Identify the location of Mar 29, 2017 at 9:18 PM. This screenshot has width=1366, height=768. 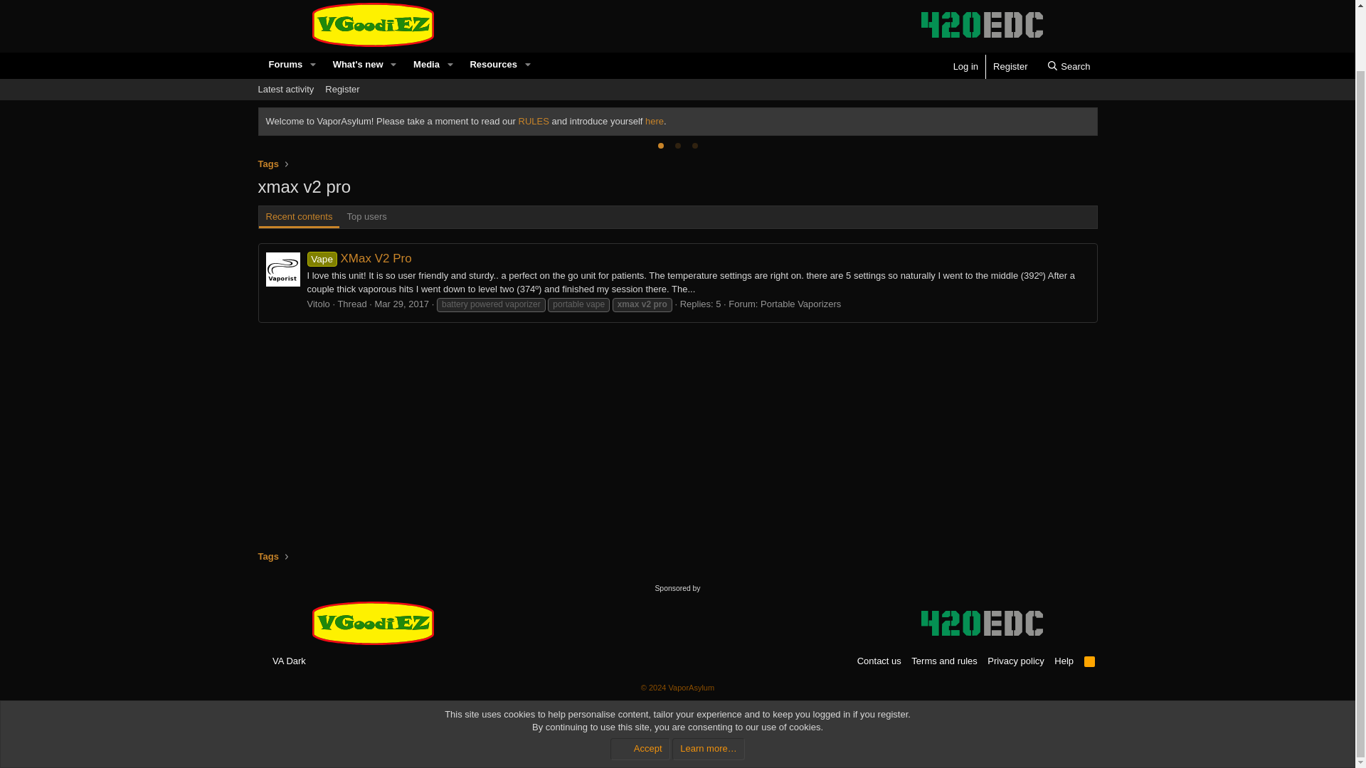
(401, 304).